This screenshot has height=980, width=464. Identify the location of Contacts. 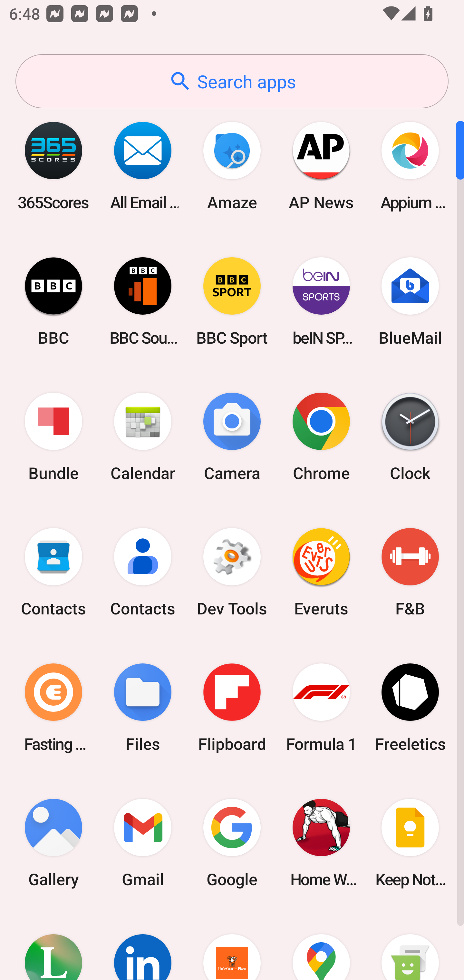
(53, 572).